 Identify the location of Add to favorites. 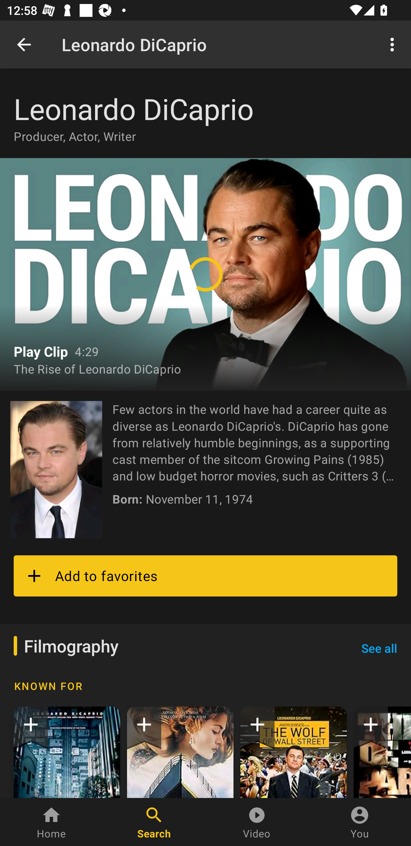
(205, 576).